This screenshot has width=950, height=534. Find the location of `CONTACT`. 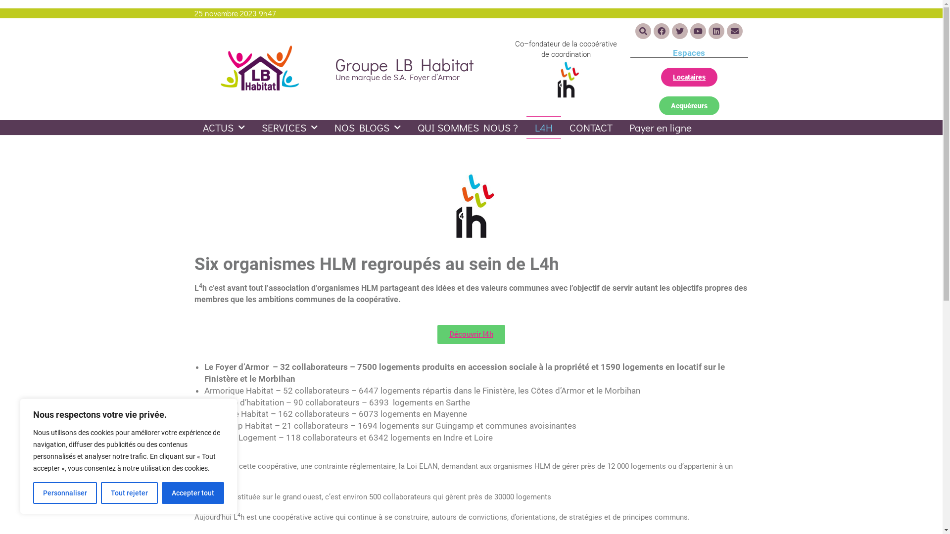

CONTACT is located at coordinates (591, 128).